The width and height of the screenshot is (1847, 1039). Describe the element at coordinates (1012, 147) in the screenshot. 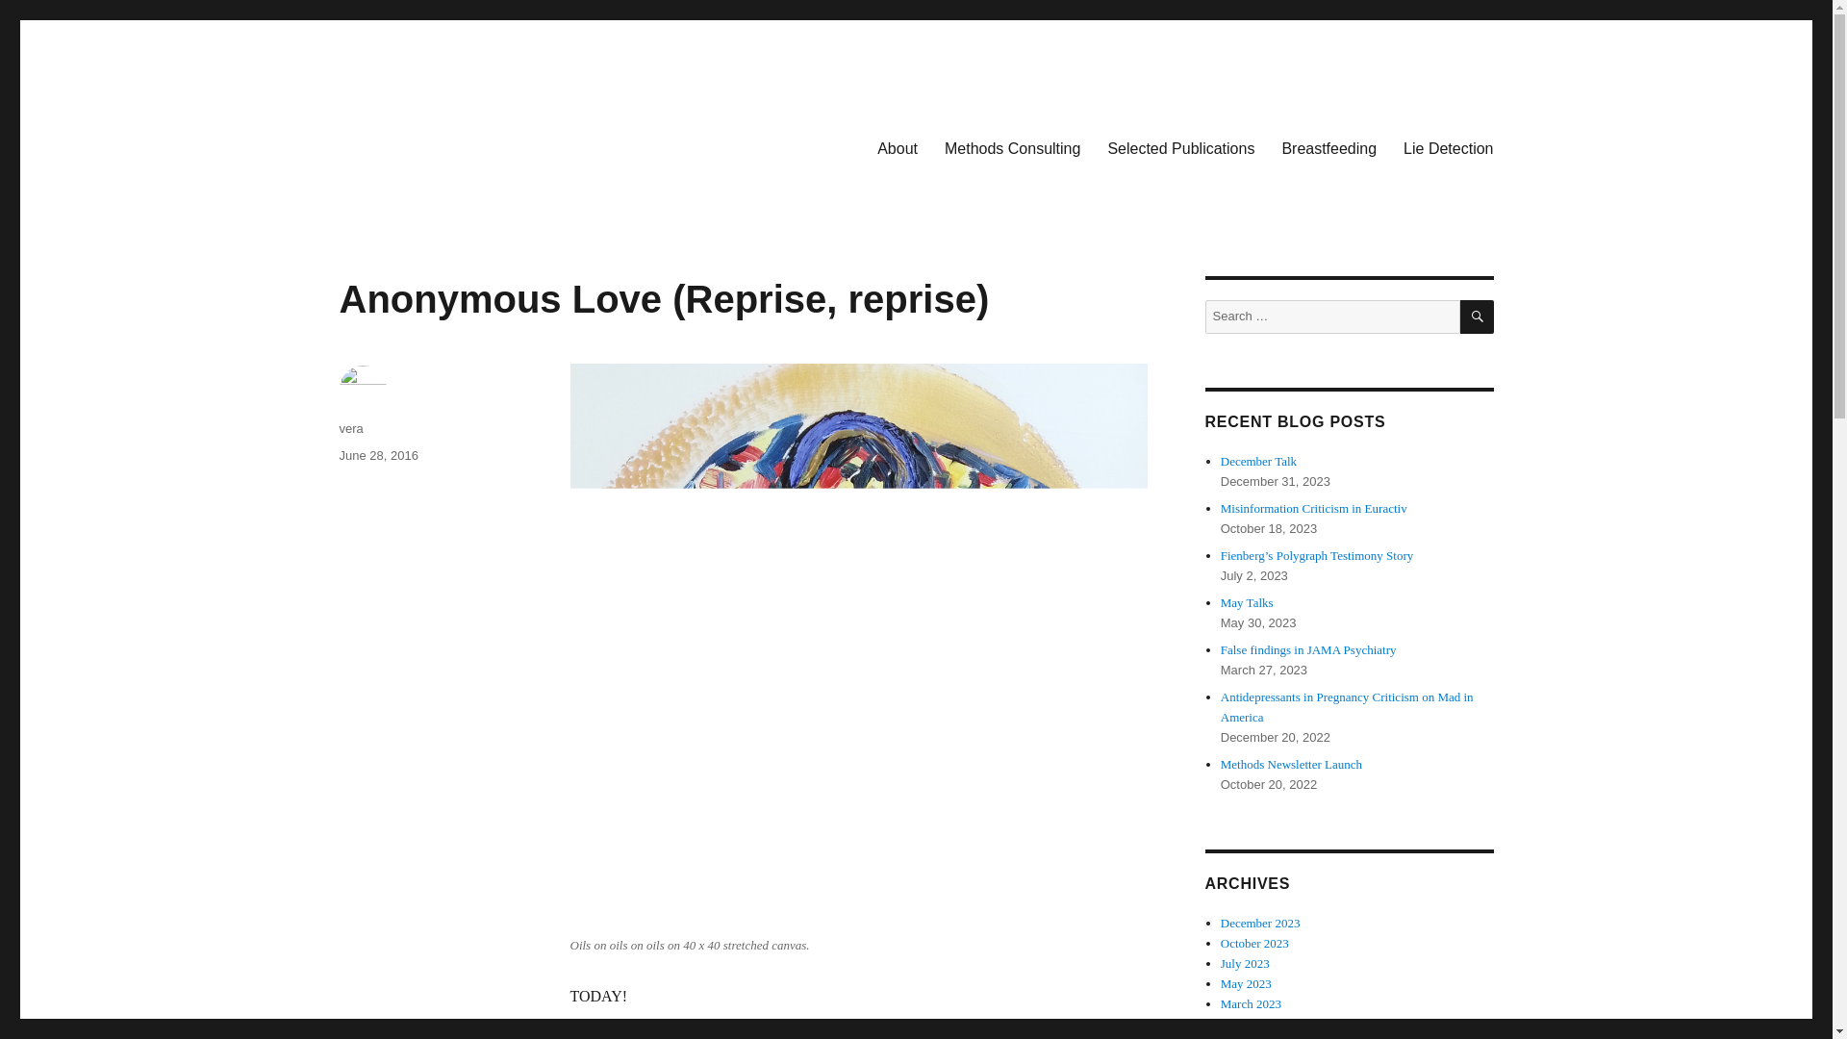

I see `Methods Consulting` at that location.